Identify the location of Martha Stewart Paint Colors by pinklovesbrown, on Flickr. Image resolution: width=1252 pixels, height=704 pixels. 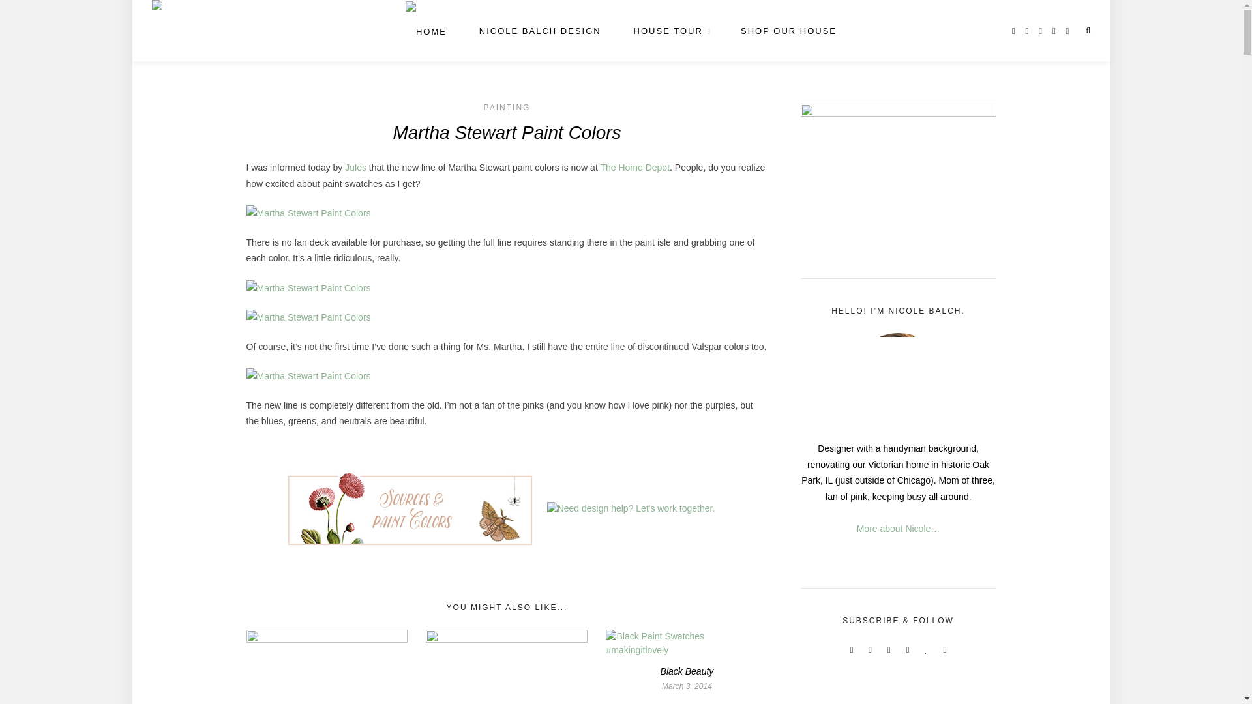
(308, 287).